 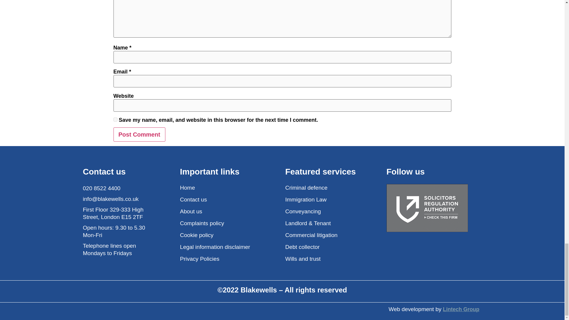 What do you see at coordinates (229, 199) in the screenshot?
I see `Contact us` at bounding box center [229, 199].